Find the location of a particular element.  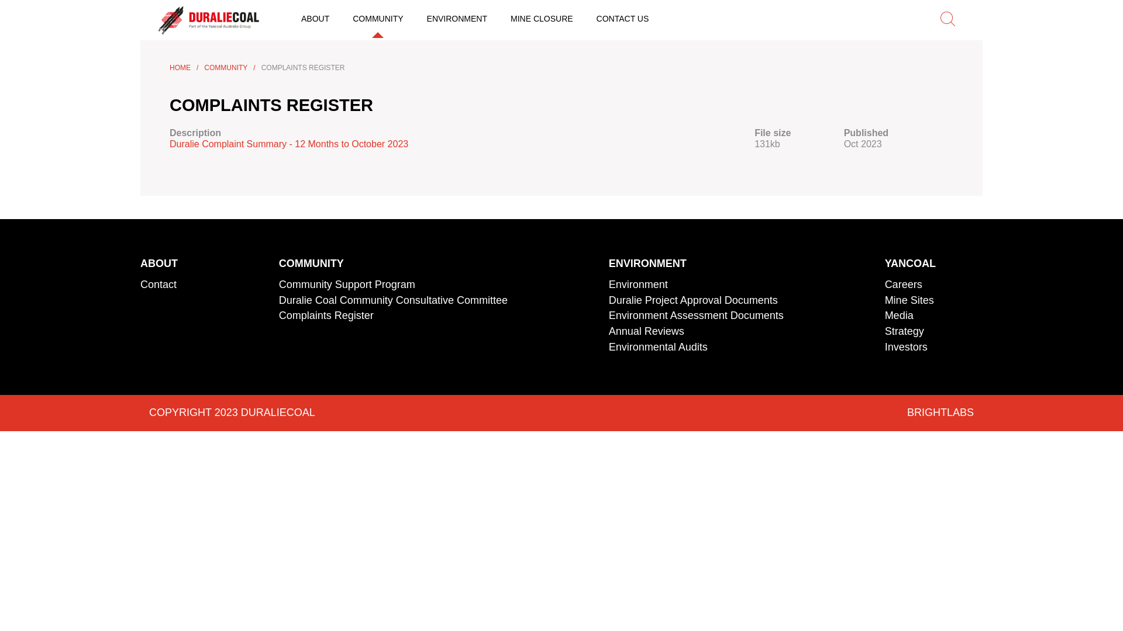

DURALIECOAL is located at coordinates (211, 20).